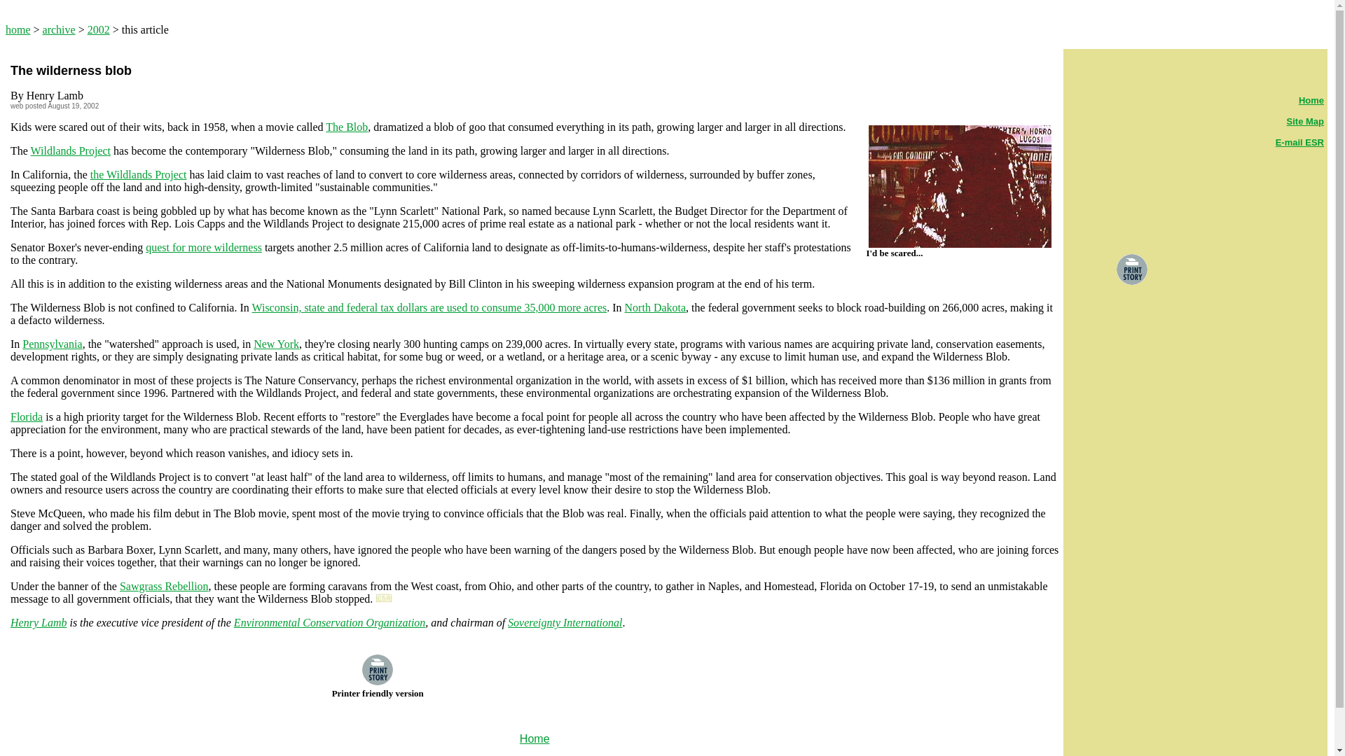  Describe the element at coordinates (164, 586) in the screenshot. I see `Sawgrass Rebellion` at that location.